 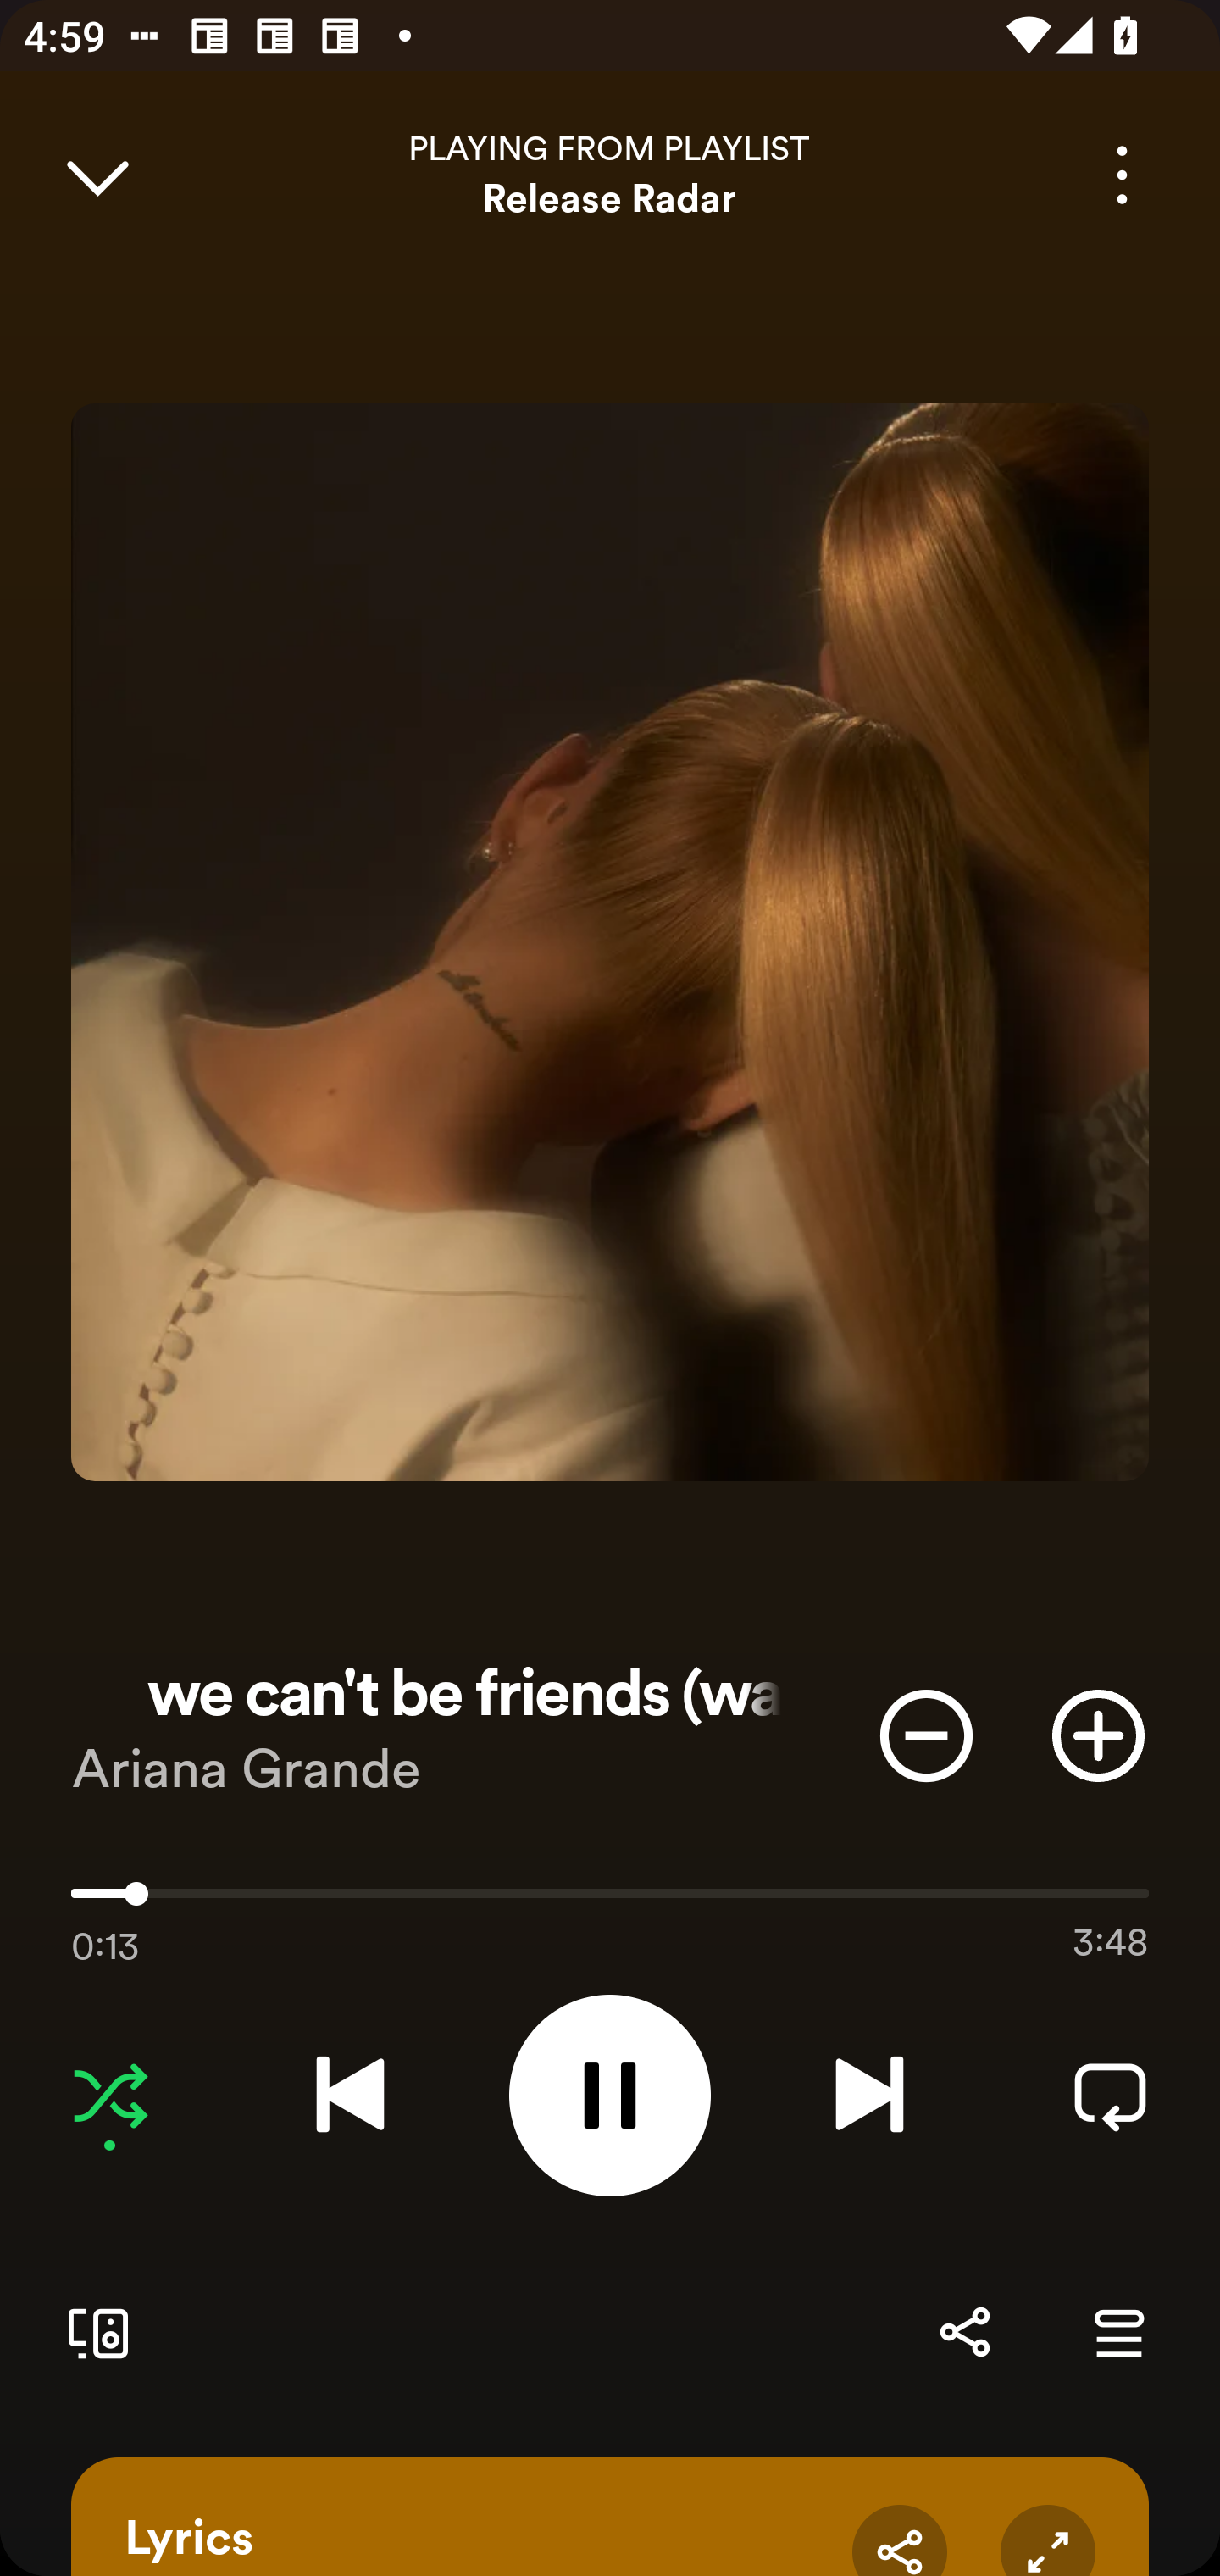 I want to click on Add item, so click(x=1098, y=1735).